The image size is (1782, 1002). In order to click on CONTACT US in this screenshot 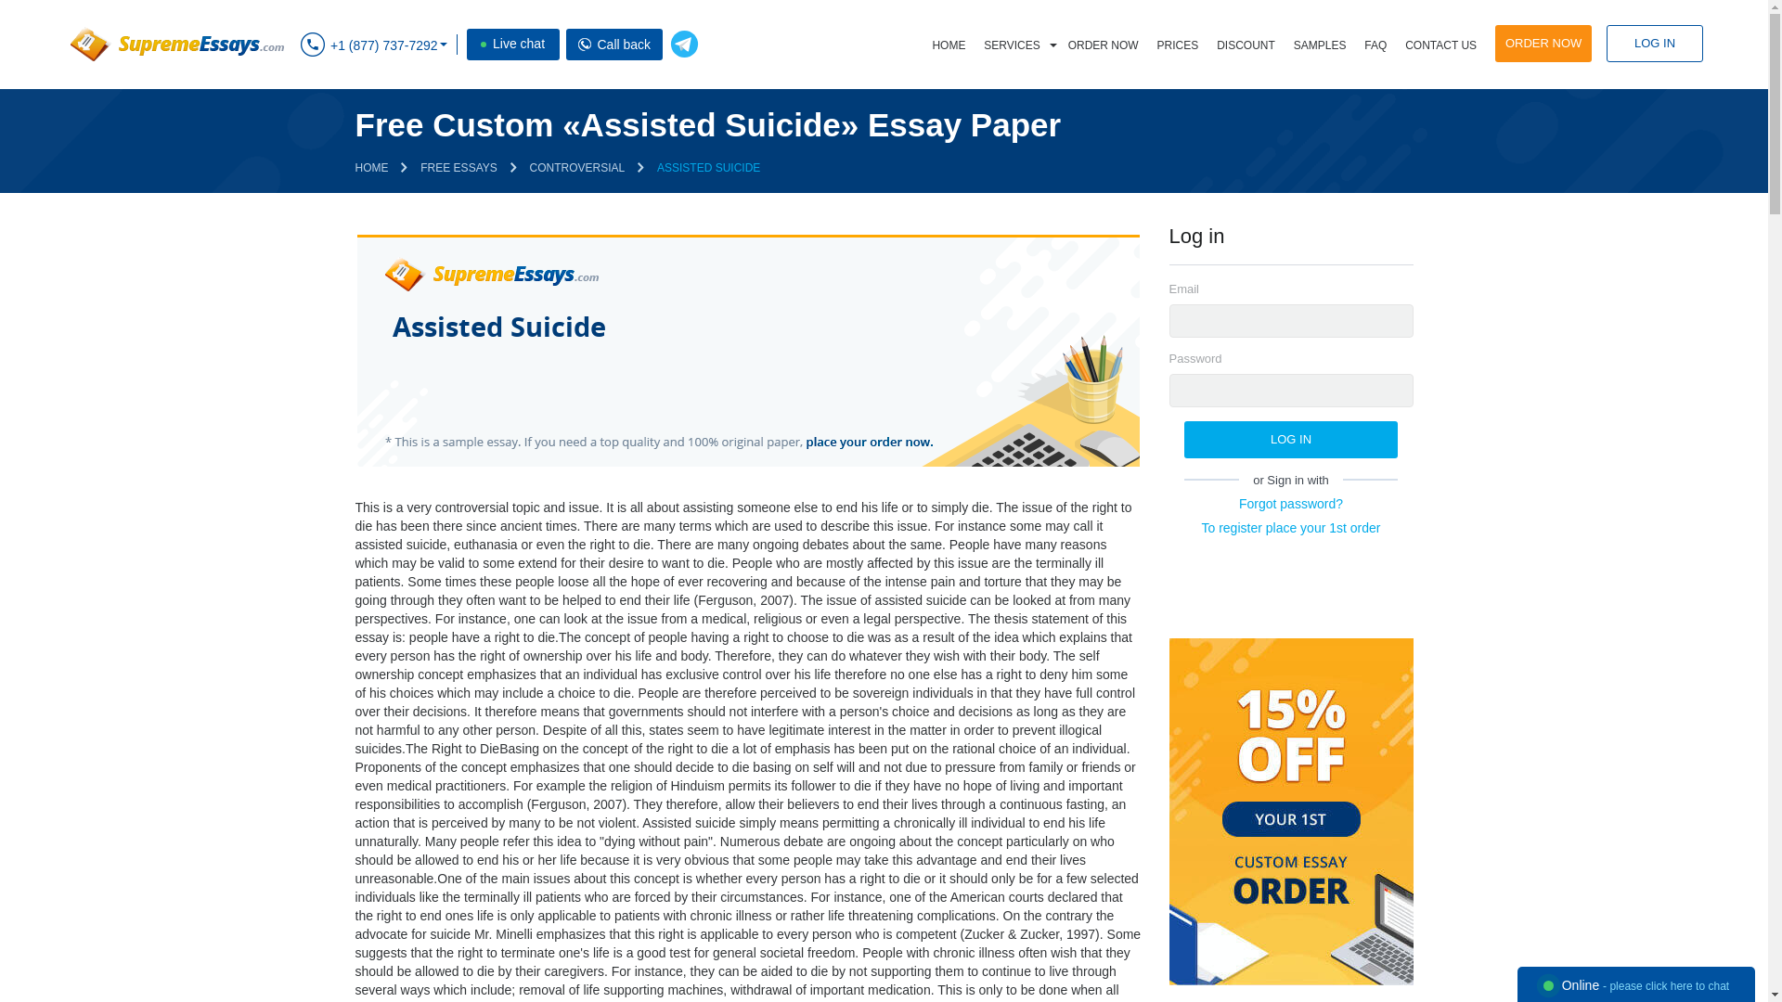, I will do `click(1440, 45)`.